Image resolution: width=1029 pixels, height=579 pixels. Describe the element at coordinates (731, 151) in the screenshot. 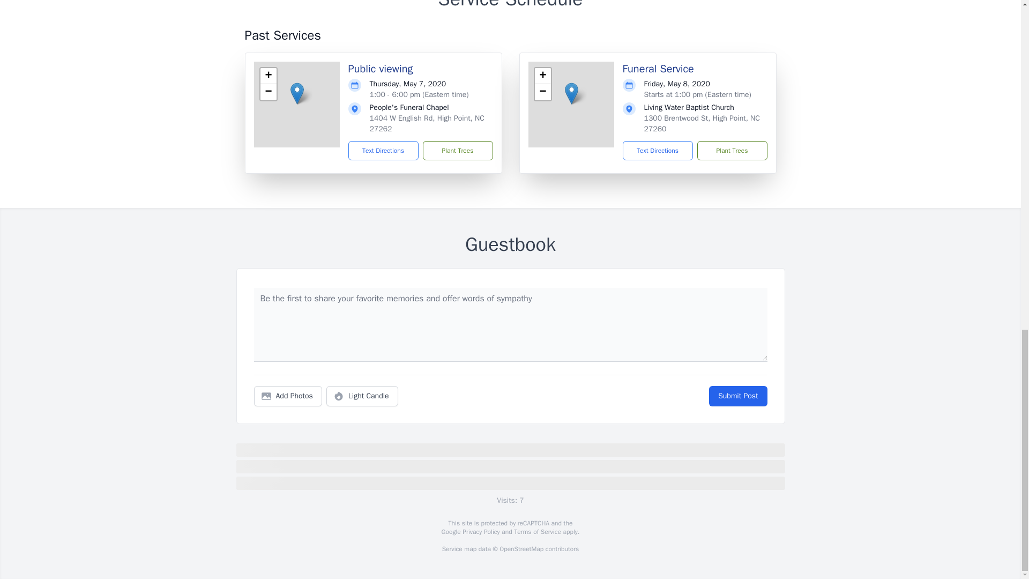

I see `Plant Trees` at that location.